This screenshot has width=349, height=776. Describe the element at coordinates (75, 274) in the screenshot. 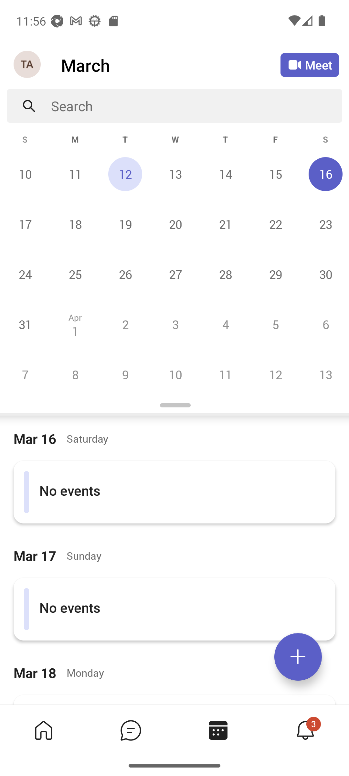

I see `Monday, March 25 25` at that location.